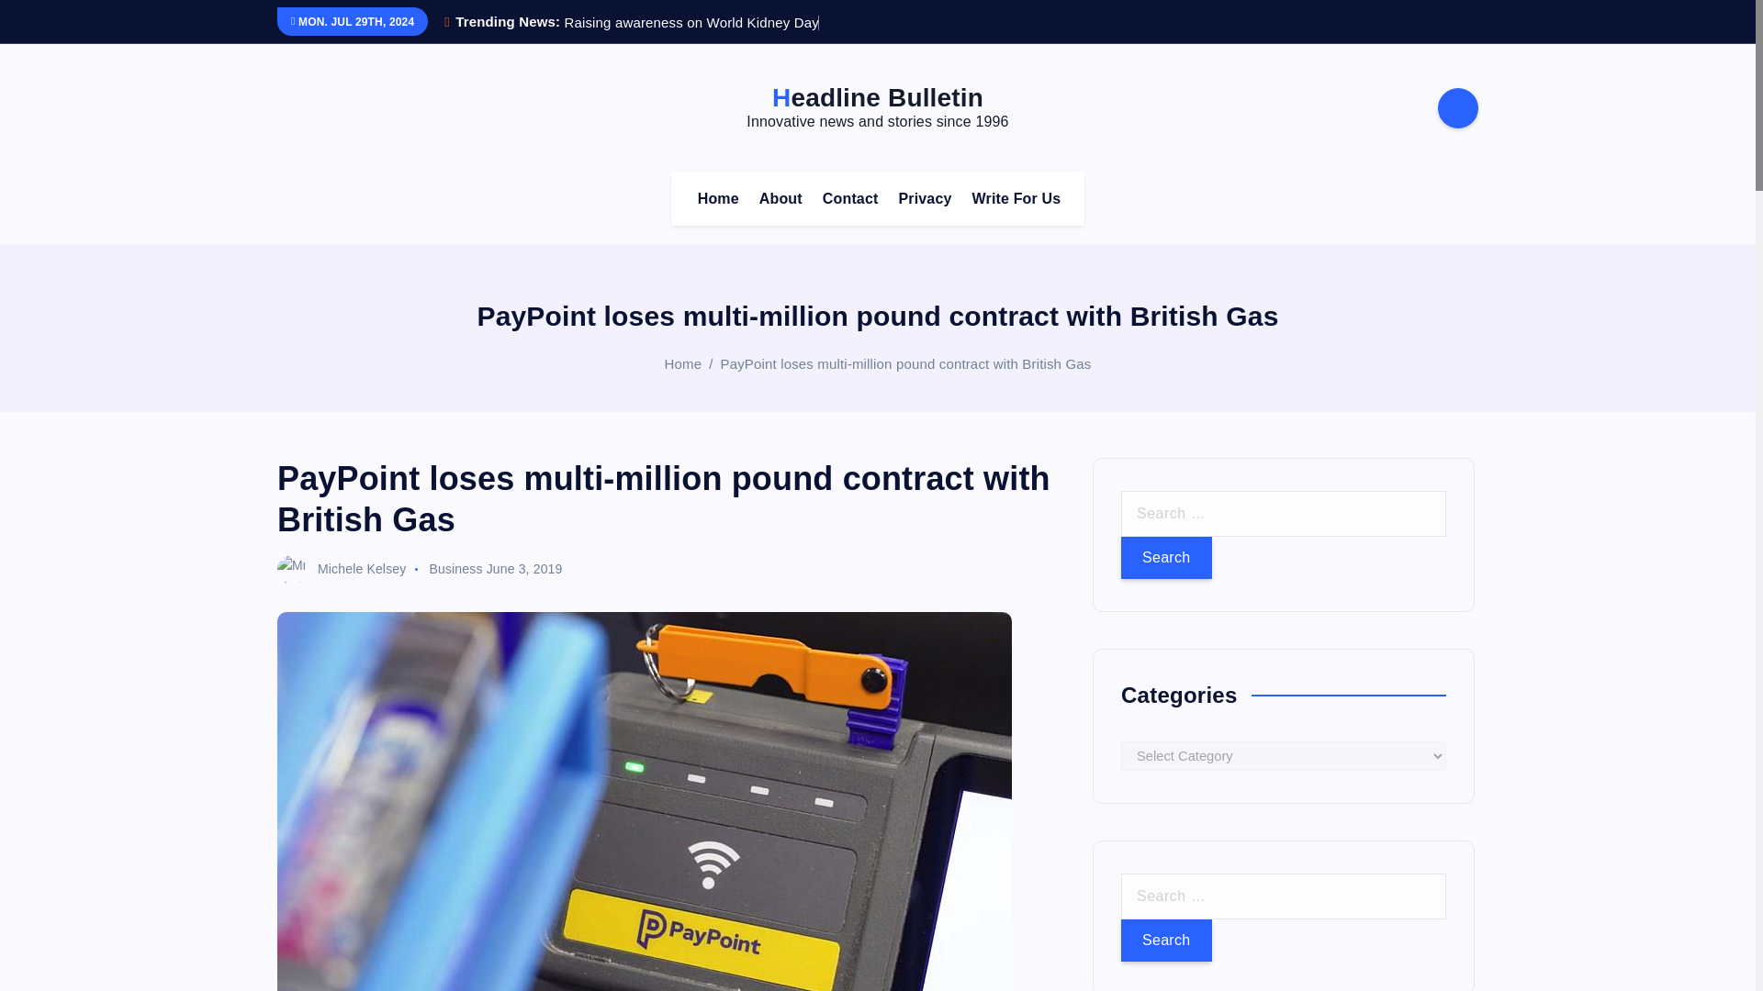  Describe the element at coordinates (1166, 940) in the screenshot. I see `Search` at that location.